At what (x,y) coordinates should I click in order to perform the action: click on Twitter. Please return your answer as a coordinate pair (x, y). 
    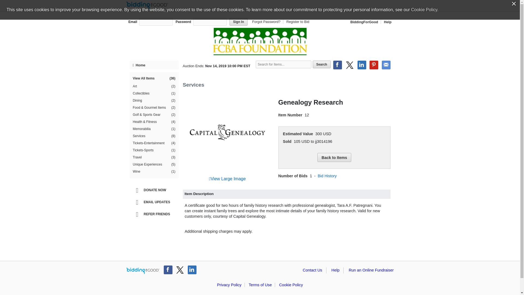
    Looking at the image, I should click on (350, 65).